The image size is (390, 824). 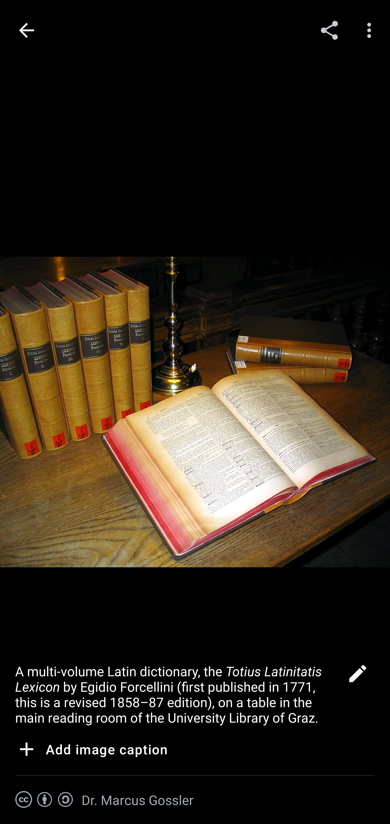 What do you see at coordinates (92, 751) in the screenshot?
I see `Add image caption` at bounding box center [92, 751].